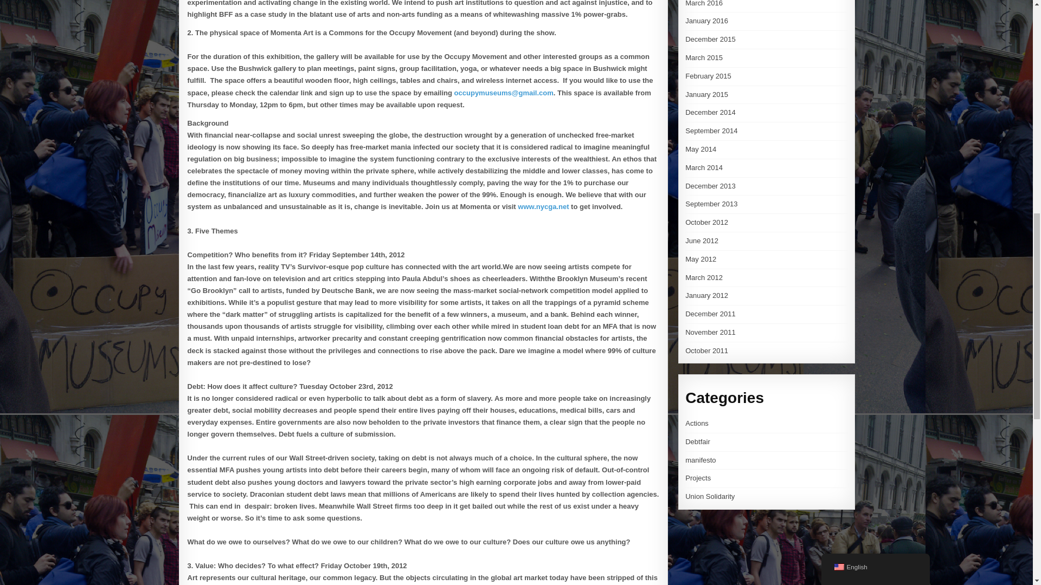  I want to click on March 2016, so click(704, 3).